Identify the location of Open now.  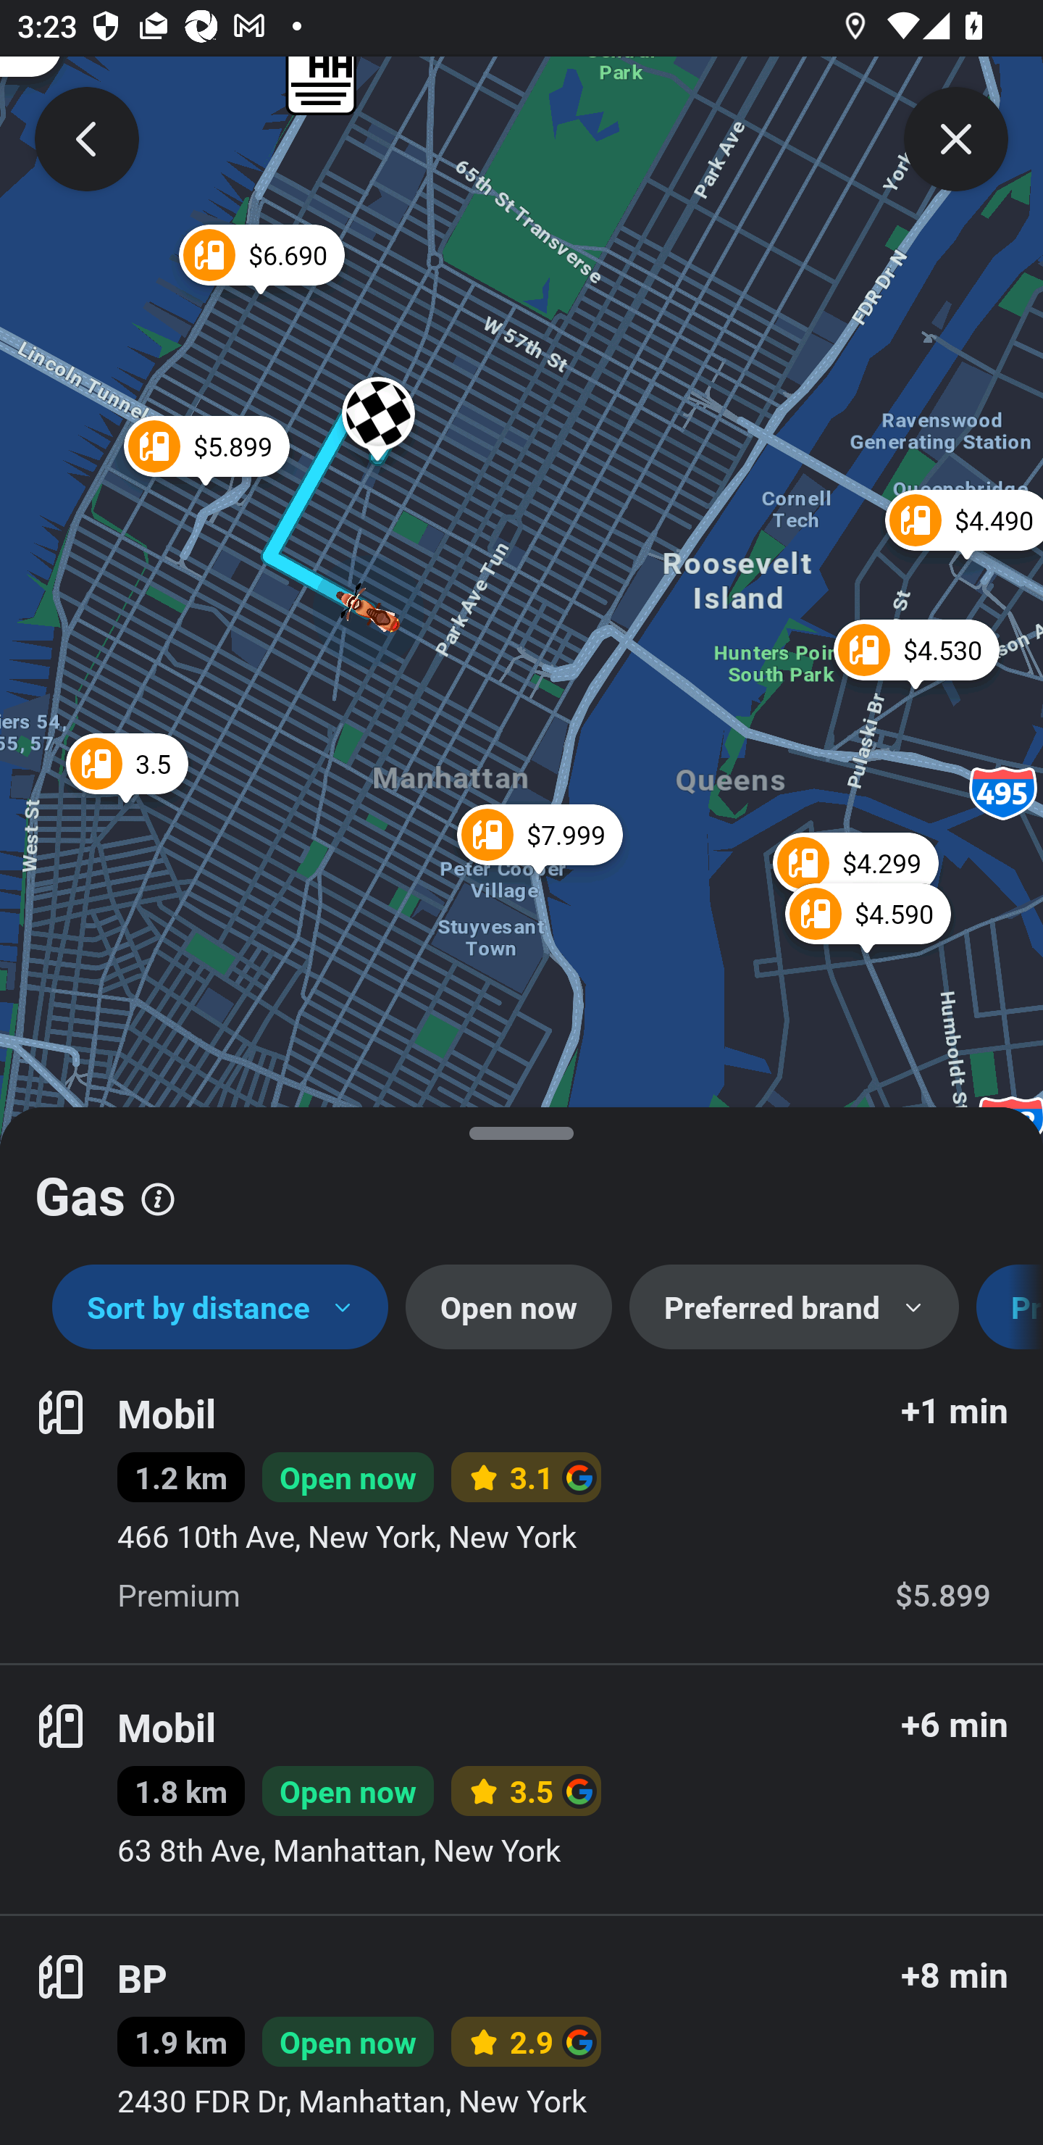
(508, 1307).